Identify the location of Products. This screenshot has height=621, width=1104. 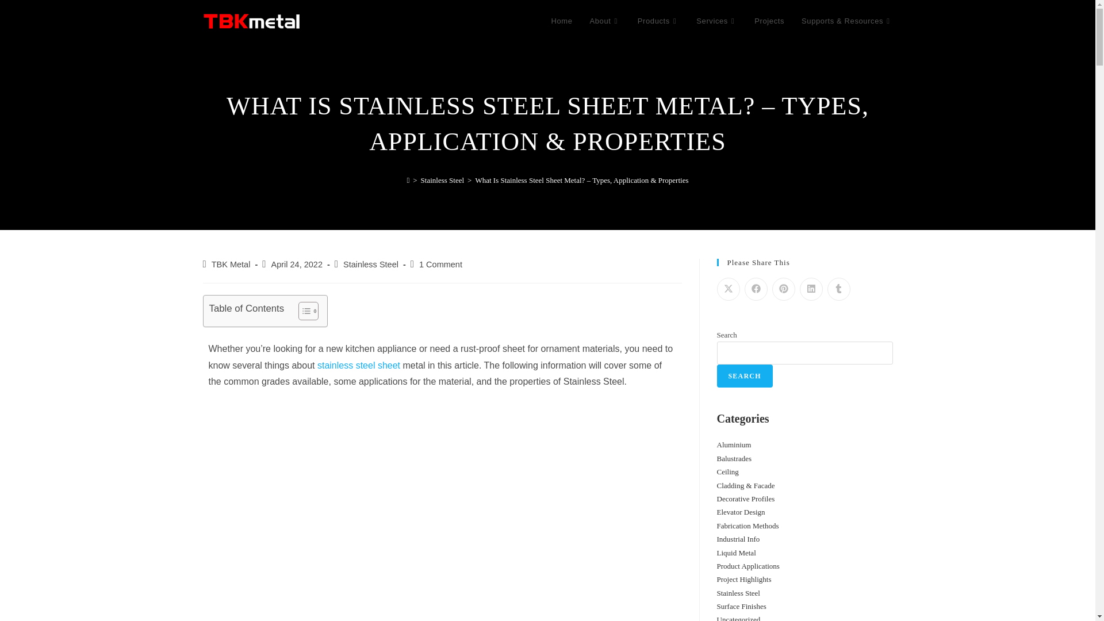
(658, 21).